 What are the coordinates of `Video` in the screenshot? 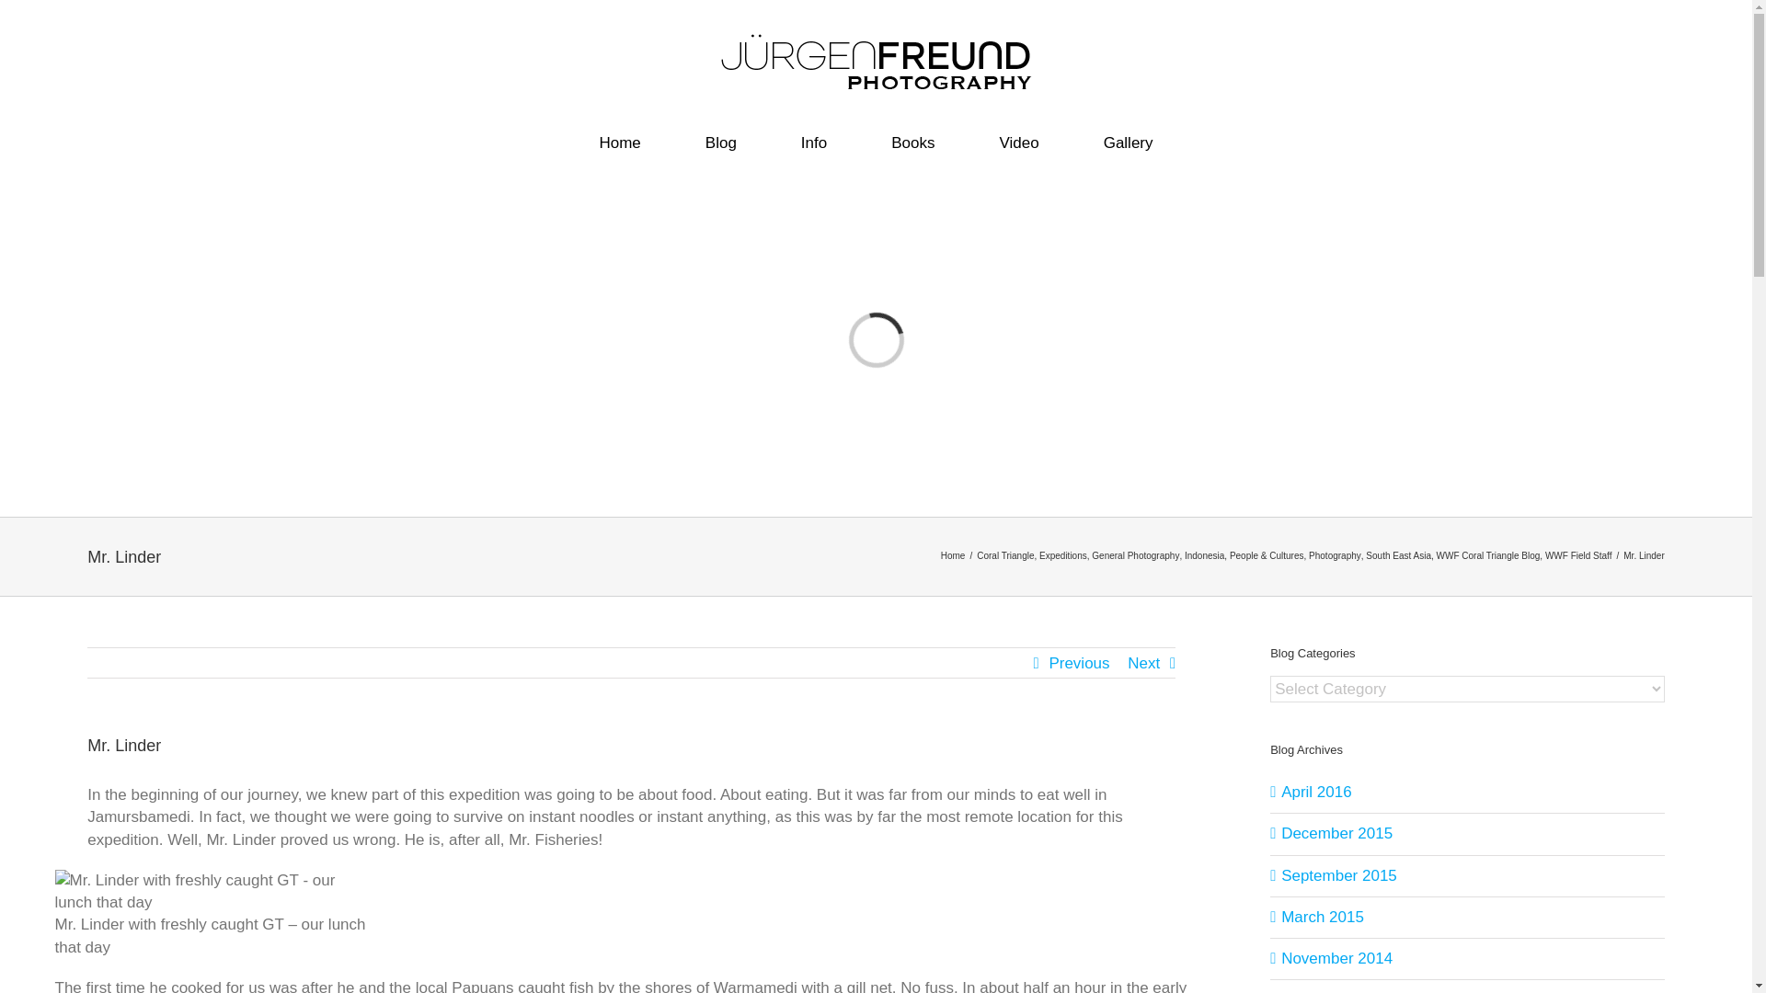 It's located at (1017, 143).